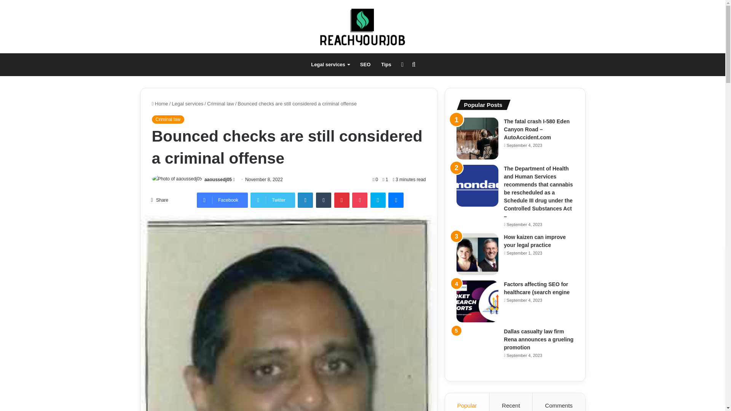  What do you see at coordinates (160, 104) in the screenshot?
I see `Home` at bounding box center [160, 104].